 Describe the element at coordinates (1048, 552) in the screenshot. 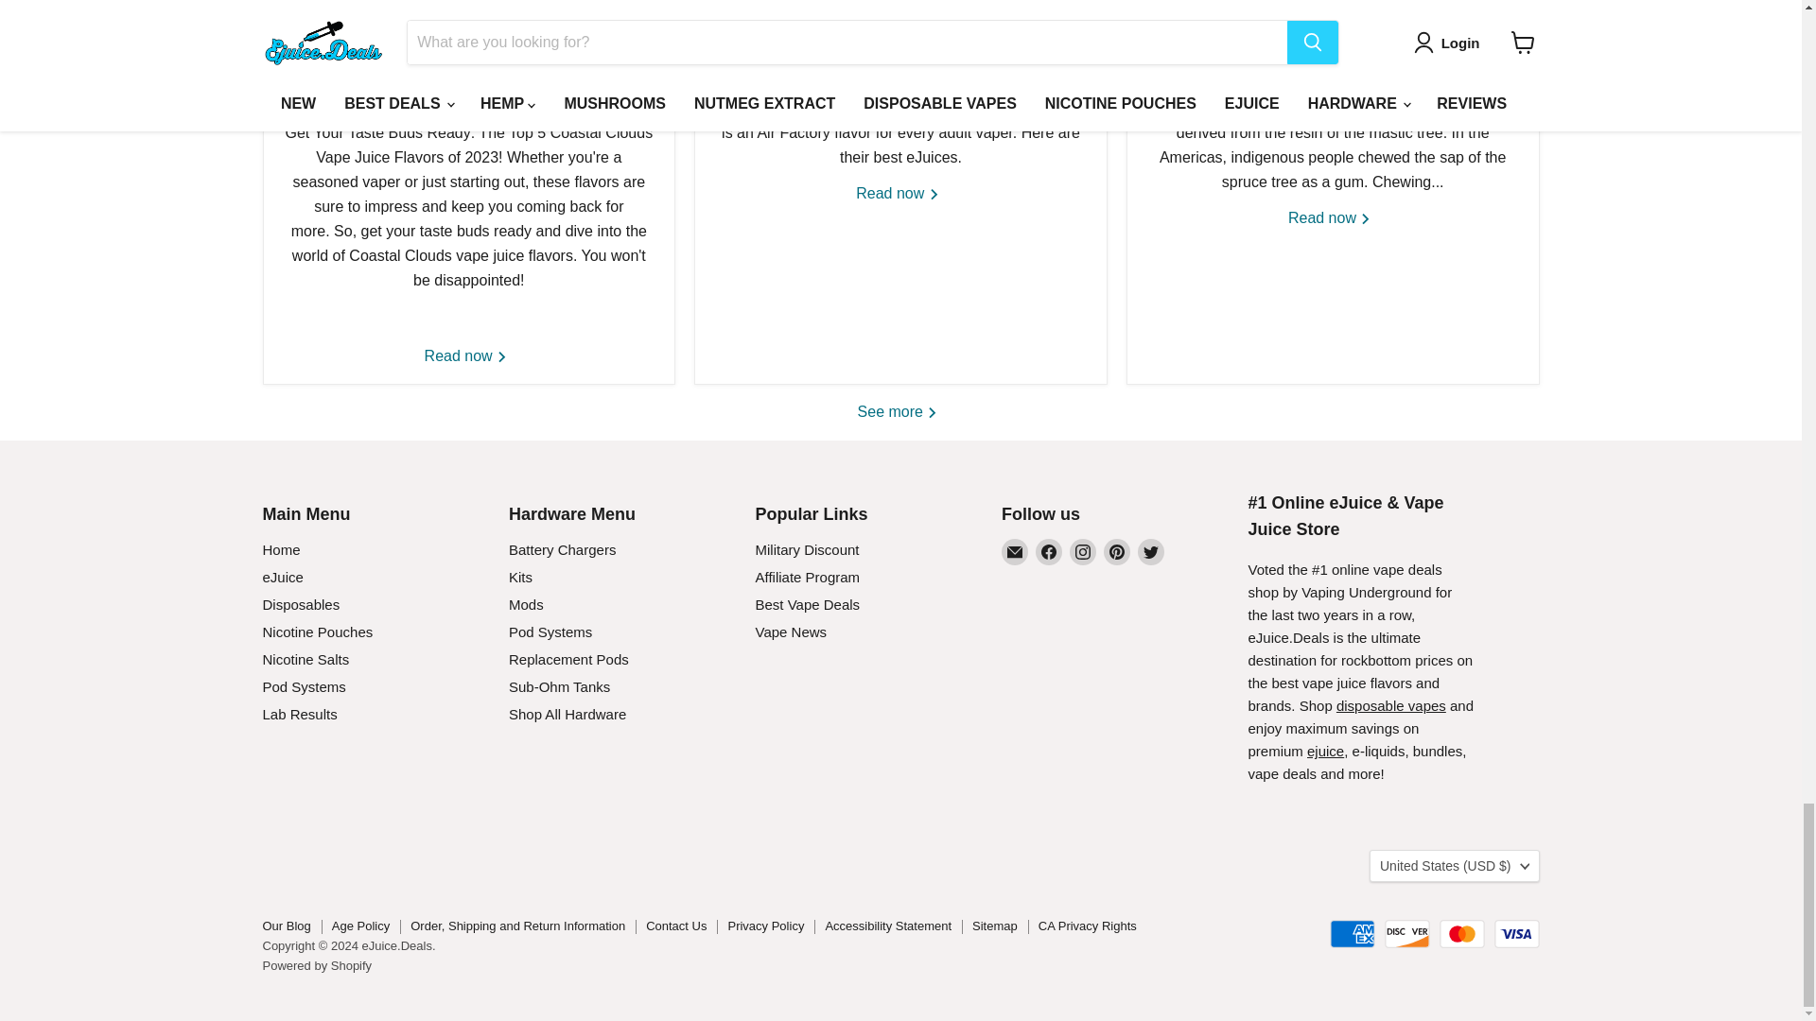

I see `Facebook` at that location.